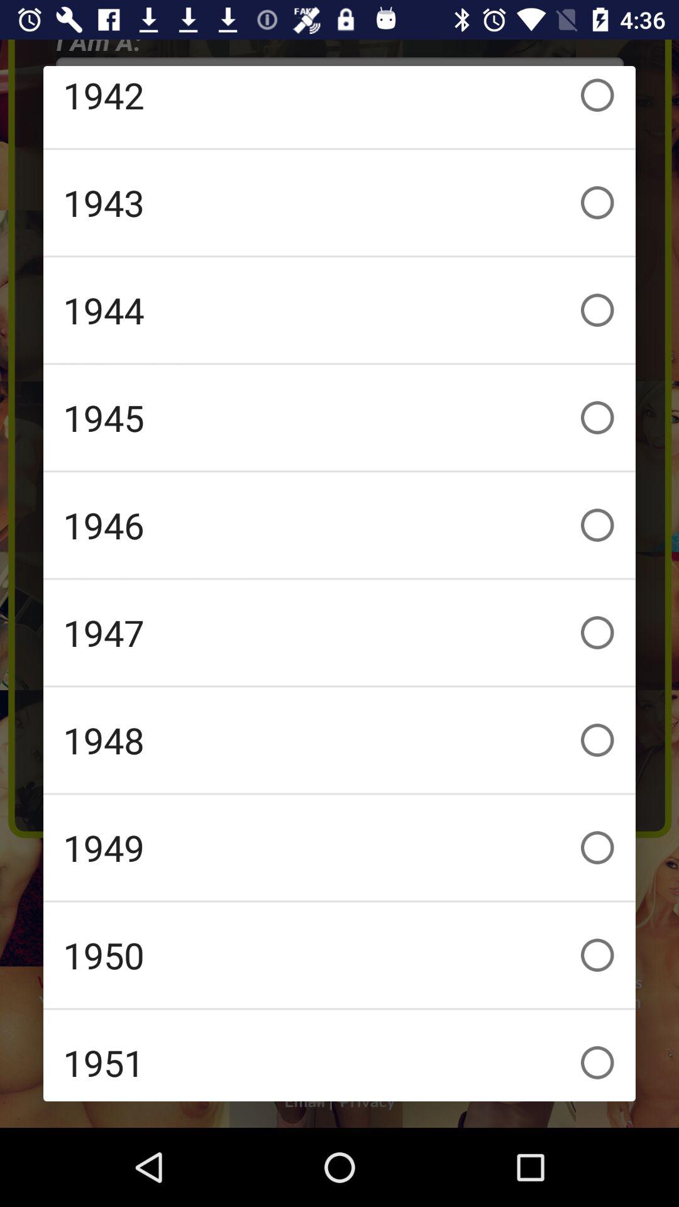 Image resolution: width=679 pixels, height=1207 pixels. What do you see at coordinates (339, 740) in the screenshot?
I see `tap 1948 item` at bounding box center [339, 740].